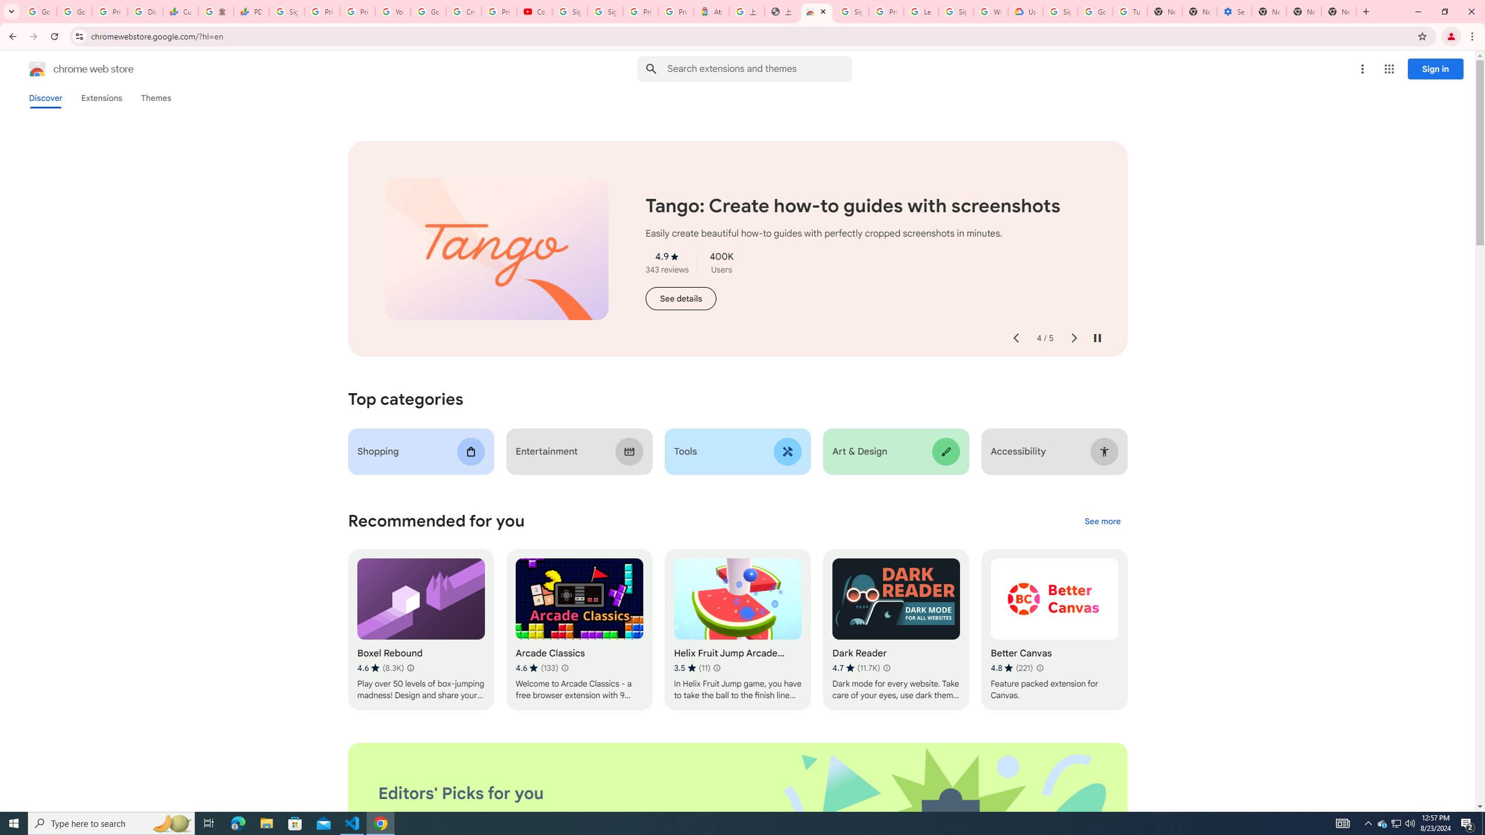 This screenshot has height=835, width=1485. I want to click on Chrome Web Store logo chrome web store, so click(68, 69).